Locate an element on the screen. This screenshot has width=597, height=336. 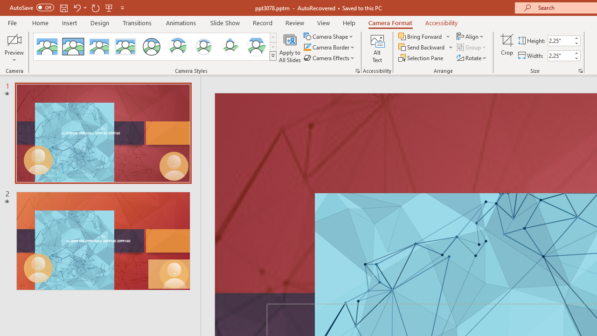
Center Shadow Hexagon is located at coordinates (256, 47).